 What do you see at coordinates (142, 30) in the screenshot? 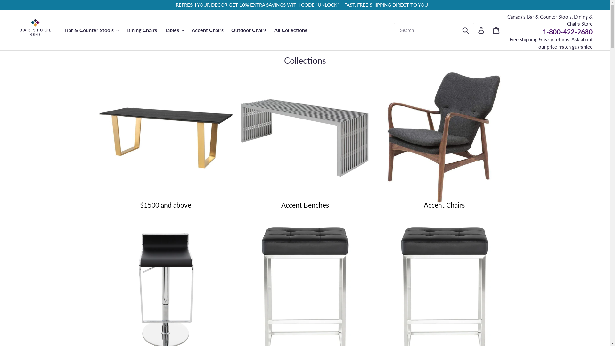
I see `Dining Chairs` at bounding box center [142, 30].